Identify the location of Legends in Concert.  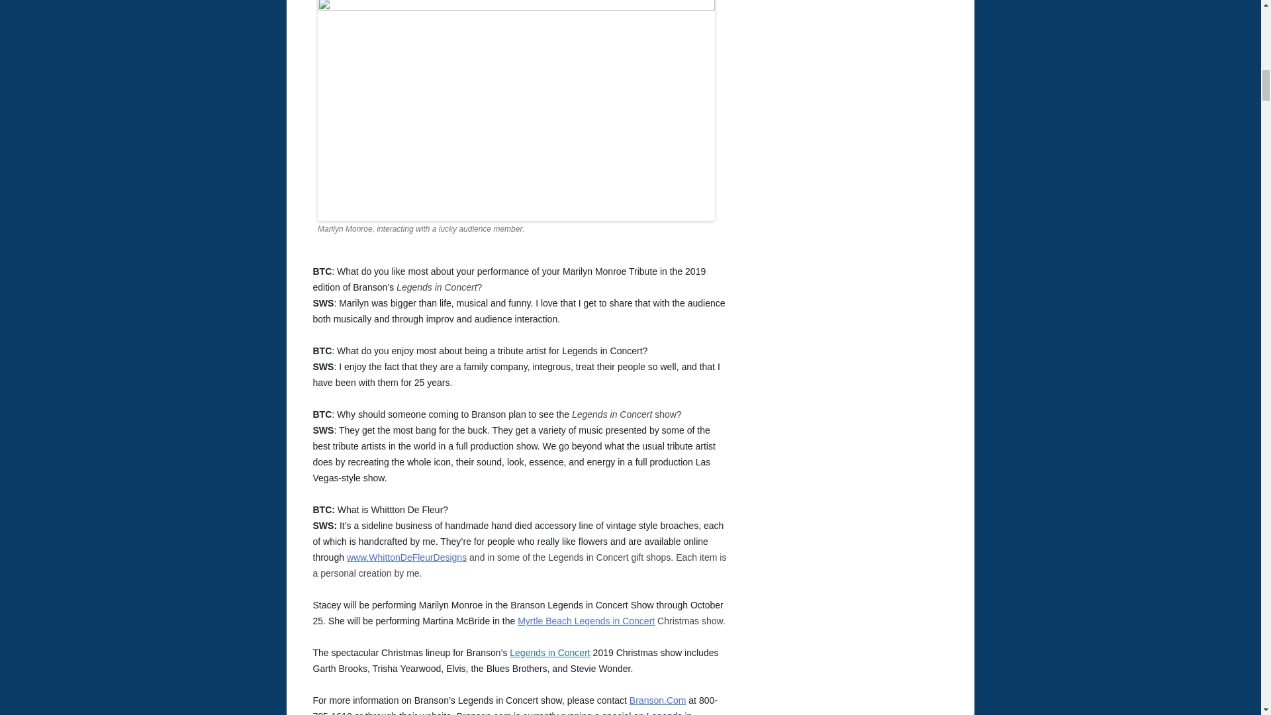
(549, 653).